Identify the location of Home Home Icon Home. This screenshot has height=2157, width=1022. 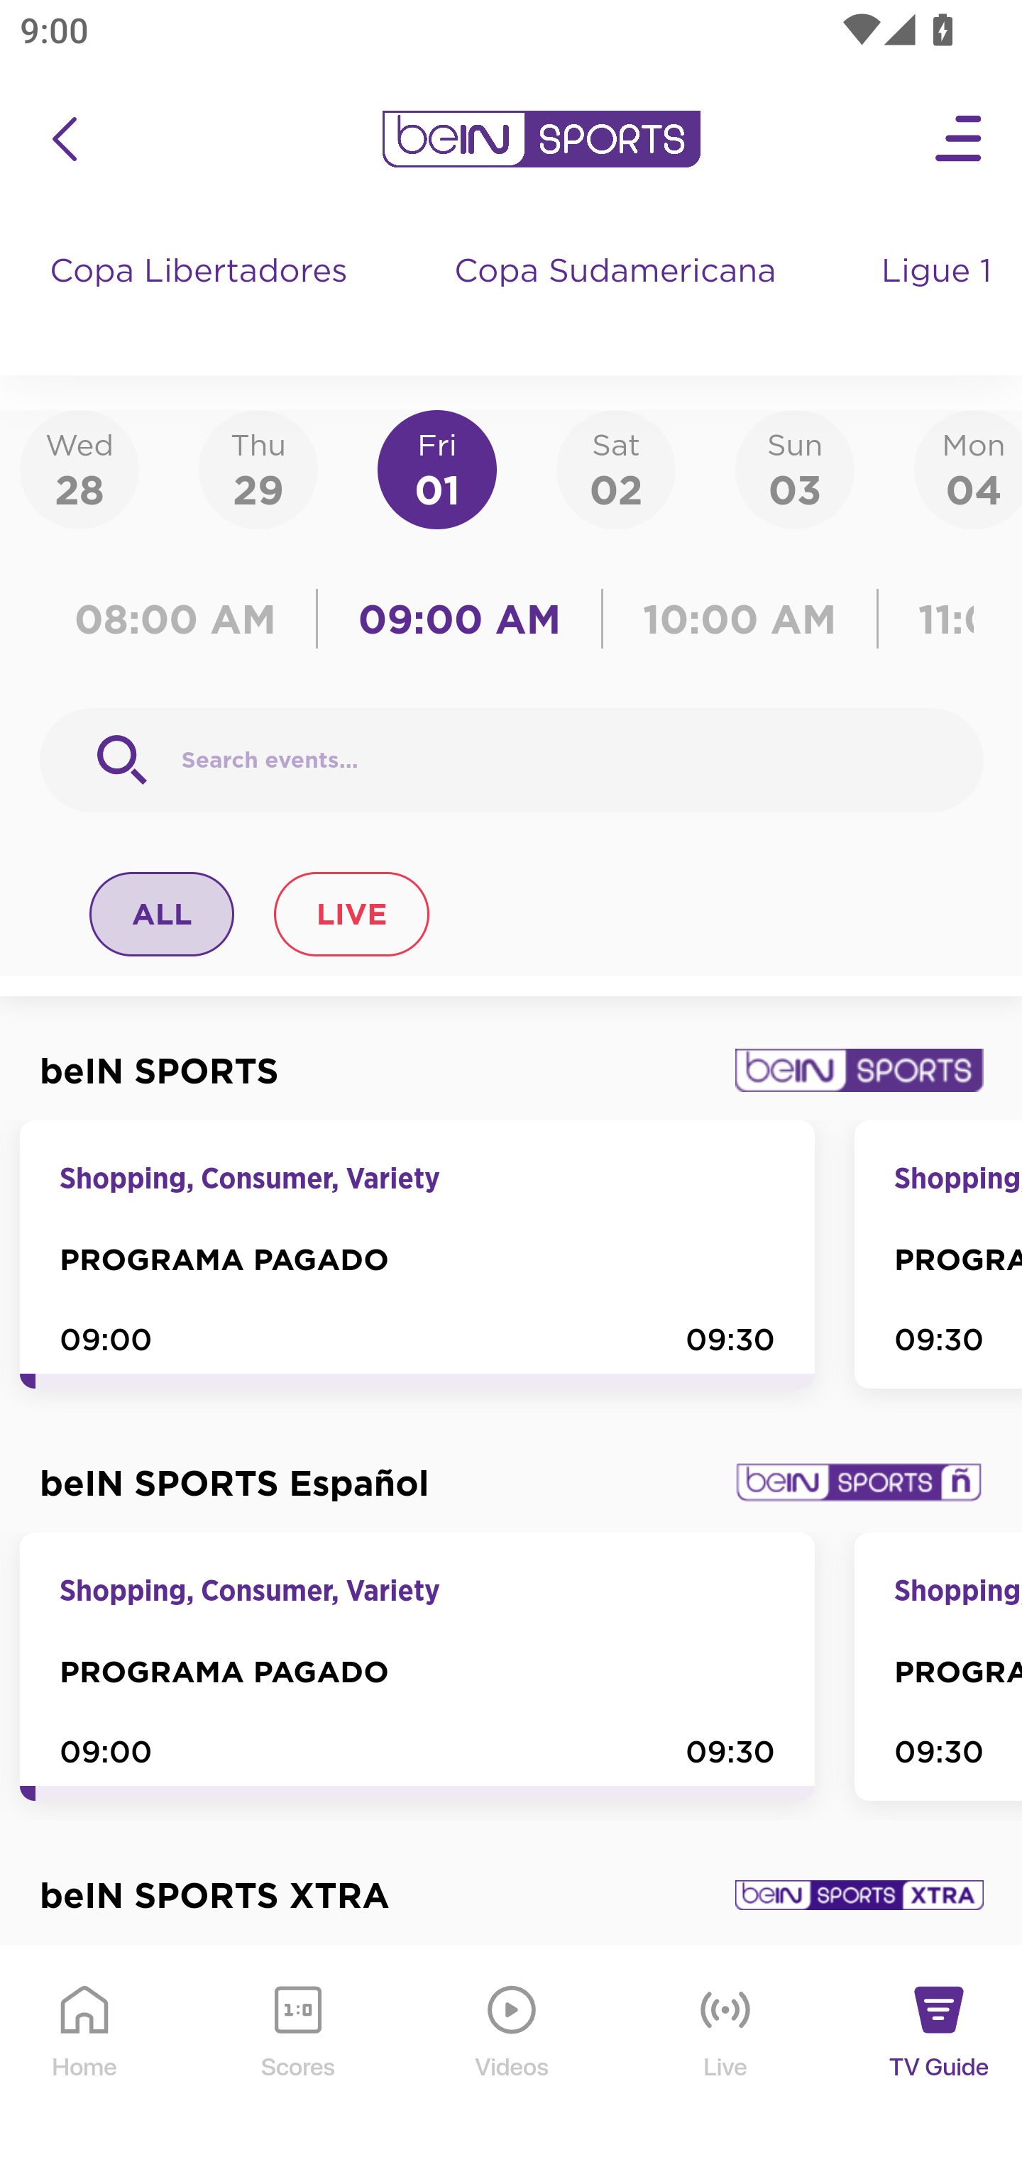
(85, 2052).